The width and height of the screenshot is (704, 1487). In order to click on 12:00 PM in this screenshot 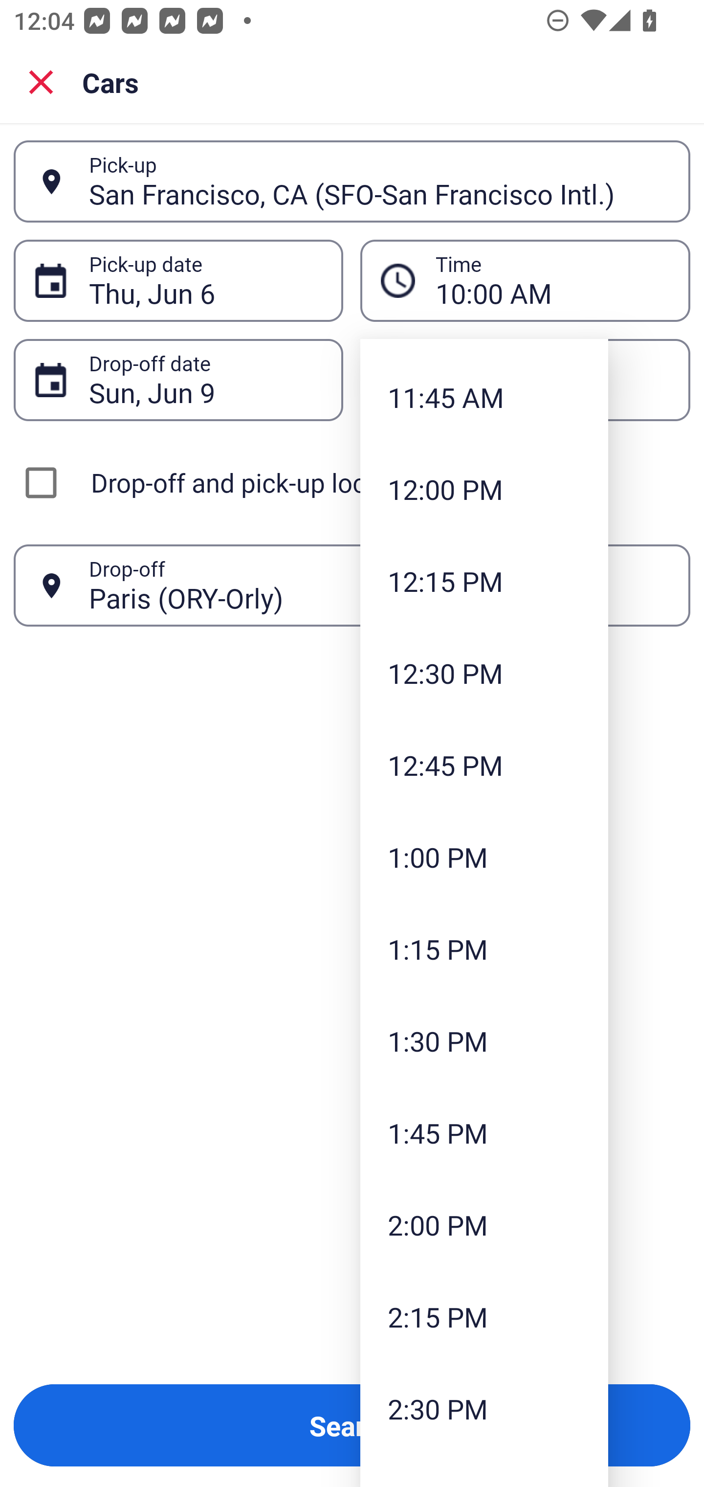, I will do `click(484, 489)`.